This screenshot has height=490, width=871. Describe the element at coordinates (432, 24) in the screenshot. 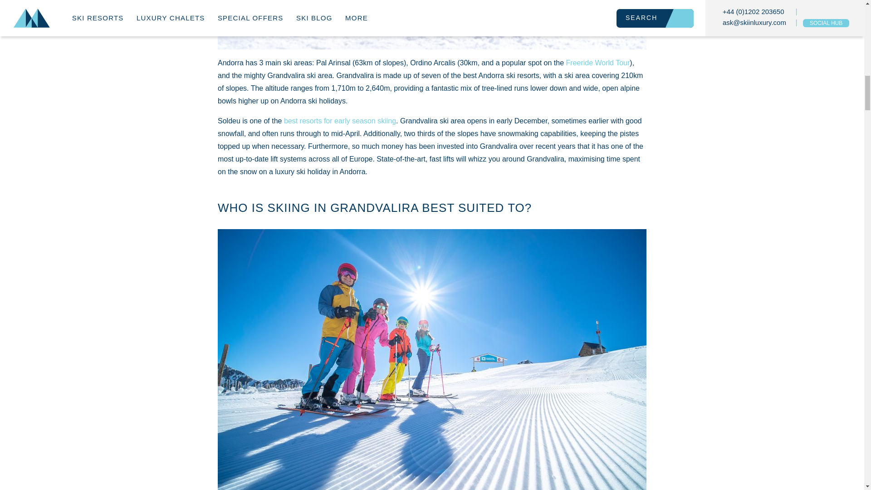

I see `Skiing in Grandvalira. Copyright: Grandvalira Tourist Office` at that location.